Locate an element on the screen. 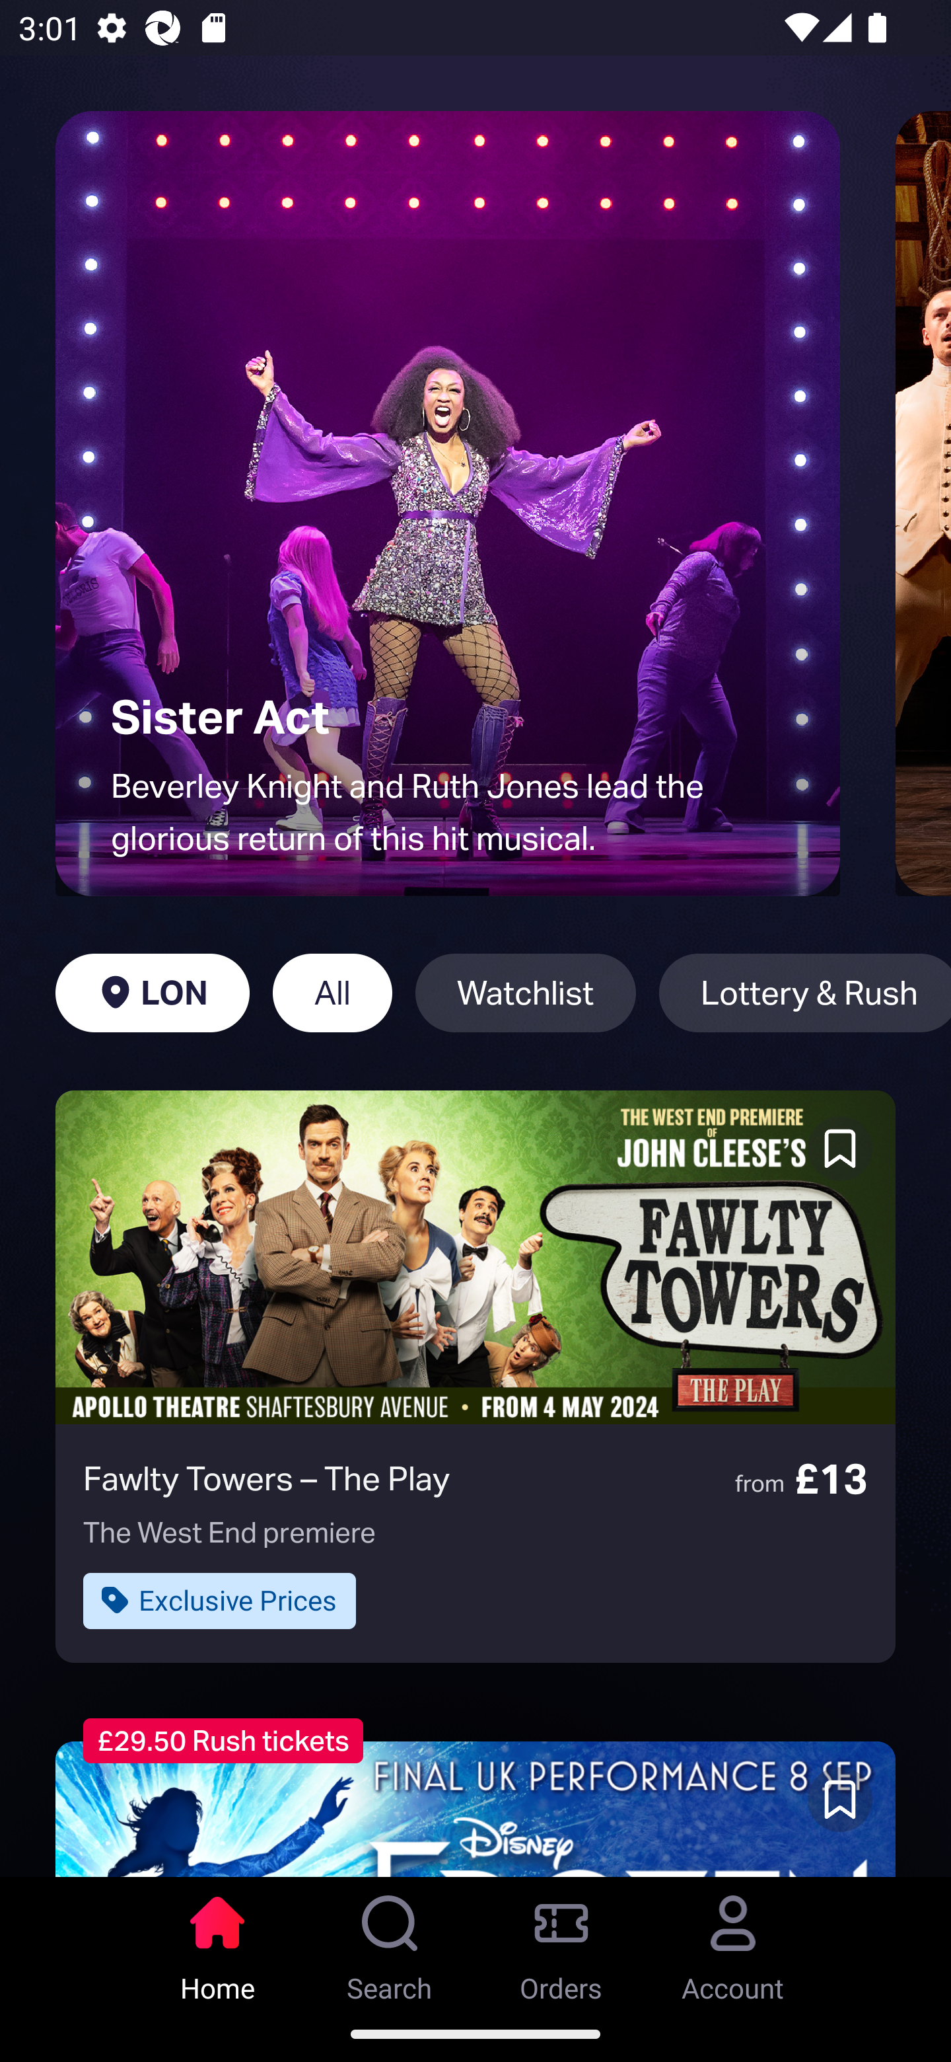 The image size is (951, 2062). Search is located at coordinates (390, 1941).